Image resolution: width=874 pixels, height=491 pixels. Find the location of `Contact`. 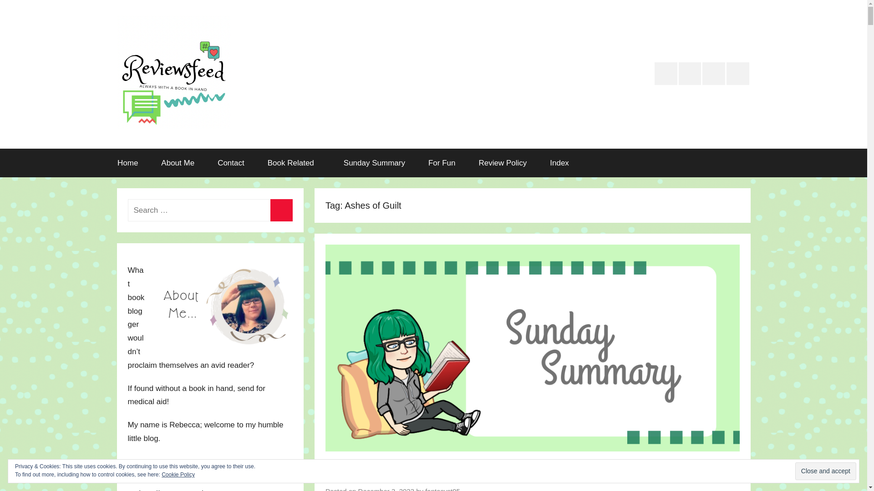

Contact is located at coordinates (231, 163).